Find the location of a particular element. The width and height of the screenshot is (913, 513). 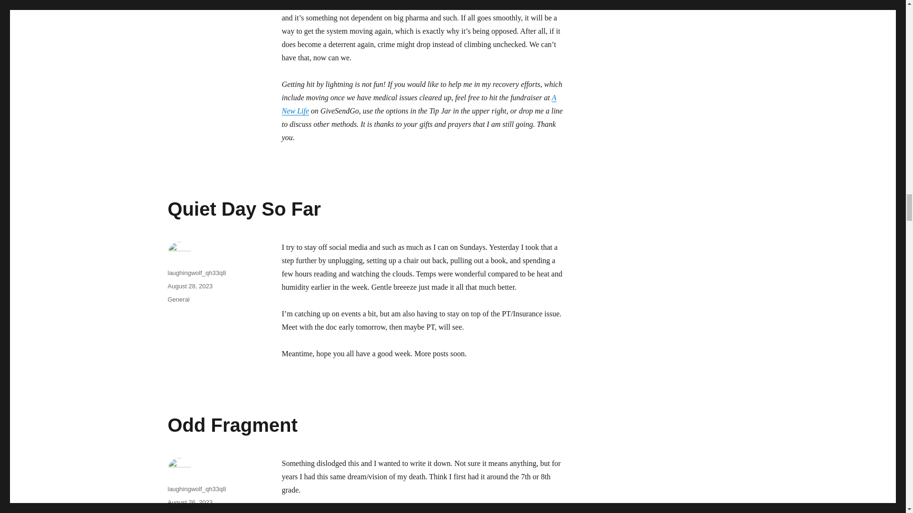

General is located at coordinates (178, 299).